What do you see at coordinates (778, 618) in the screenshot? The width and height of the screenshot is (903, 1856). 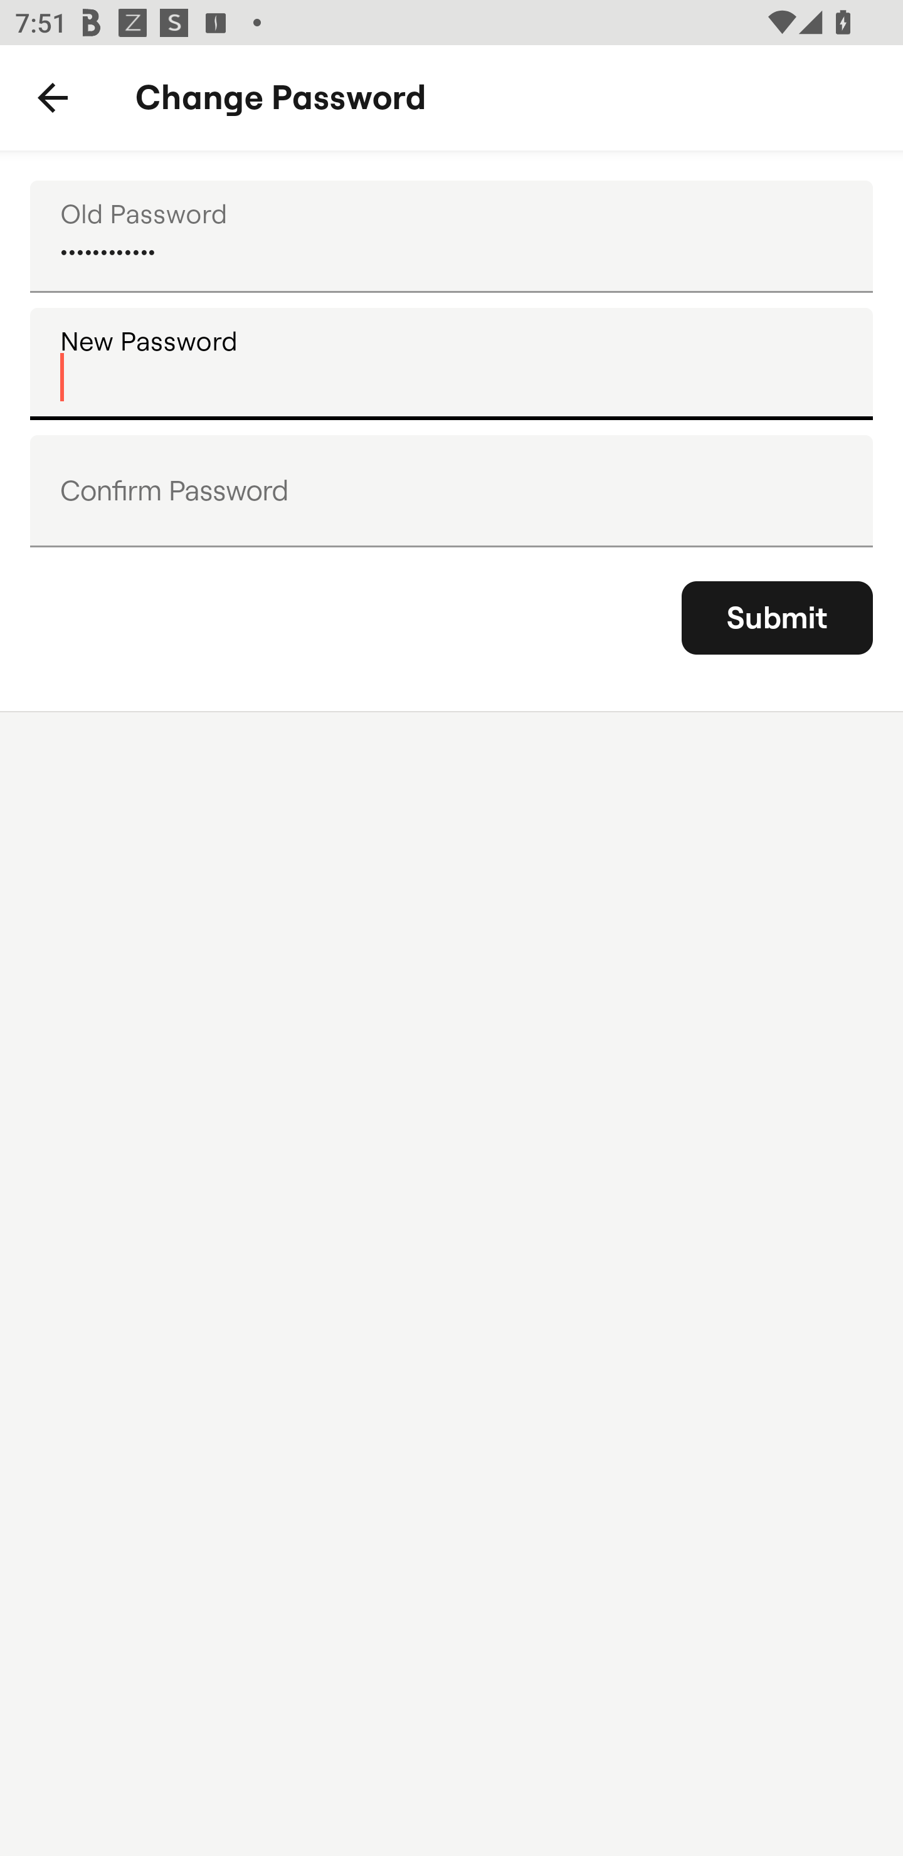 I see `Submit` at bounding box center [778, 618].